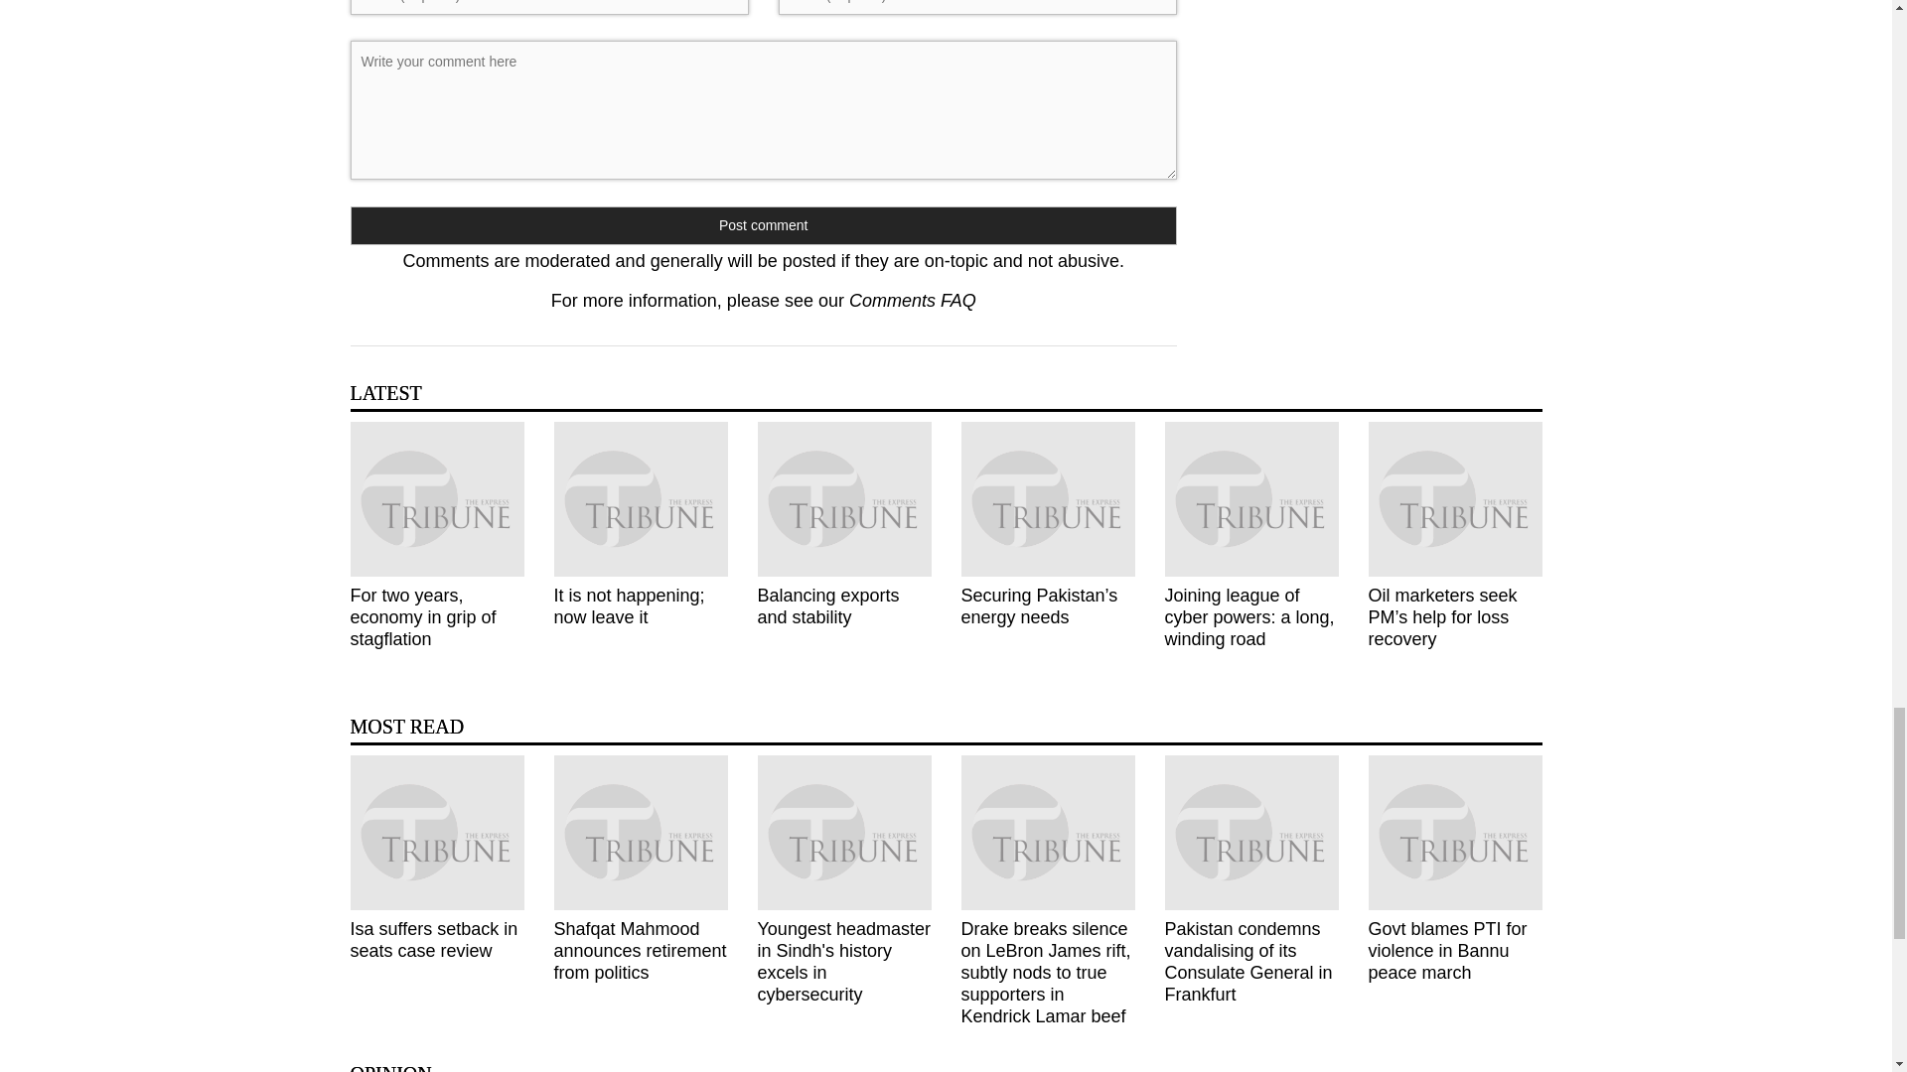 The image size is (1907, 1072). I want to click on oil marketers seek pm s help for loss recovery, so click(1456, 499).